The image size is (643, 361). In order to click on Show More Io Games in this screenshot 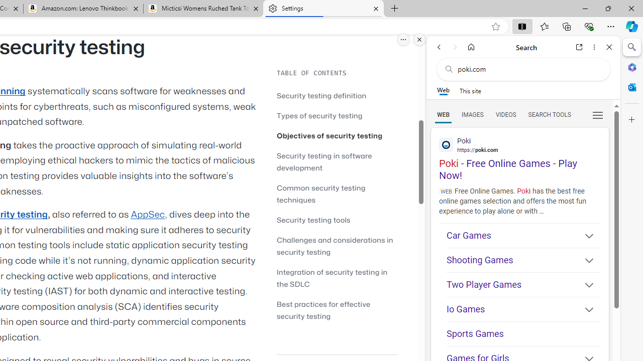, I will do `click(585, 311)`.